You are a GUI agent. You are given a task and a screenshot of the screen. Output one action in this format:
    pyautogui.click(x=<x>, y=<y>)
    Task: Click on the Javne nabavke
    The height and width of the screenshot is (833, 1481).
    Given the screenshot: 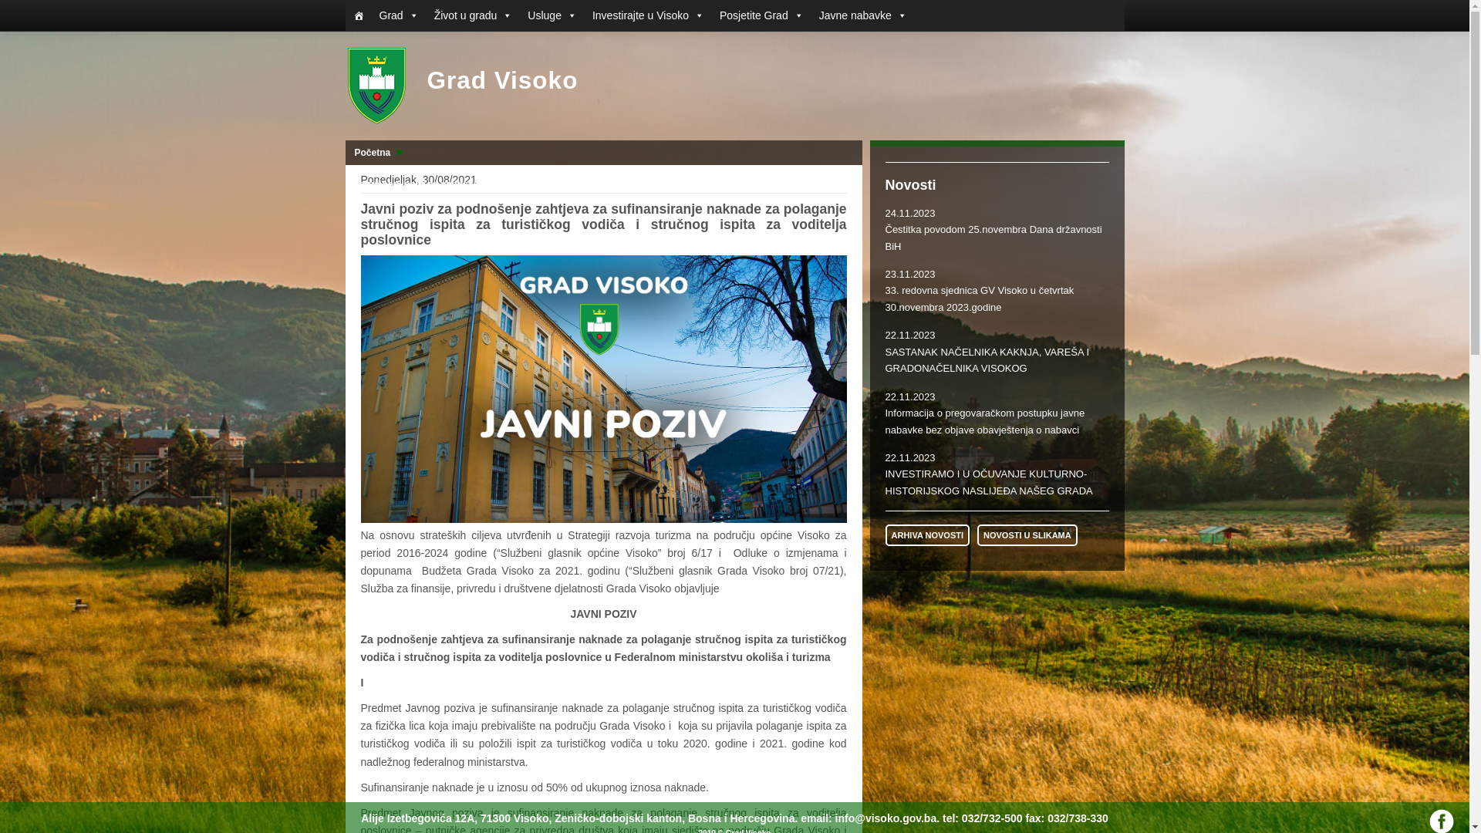 What is the action you would take?
    pyautogui.click(x=863, y=15)
    